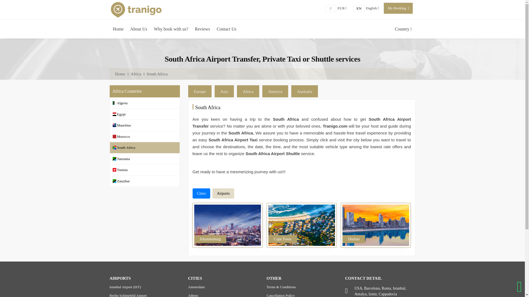 Image resolution: width=529 pixels, height=297 pixels. I want to click on About Us, so click(171, 29).